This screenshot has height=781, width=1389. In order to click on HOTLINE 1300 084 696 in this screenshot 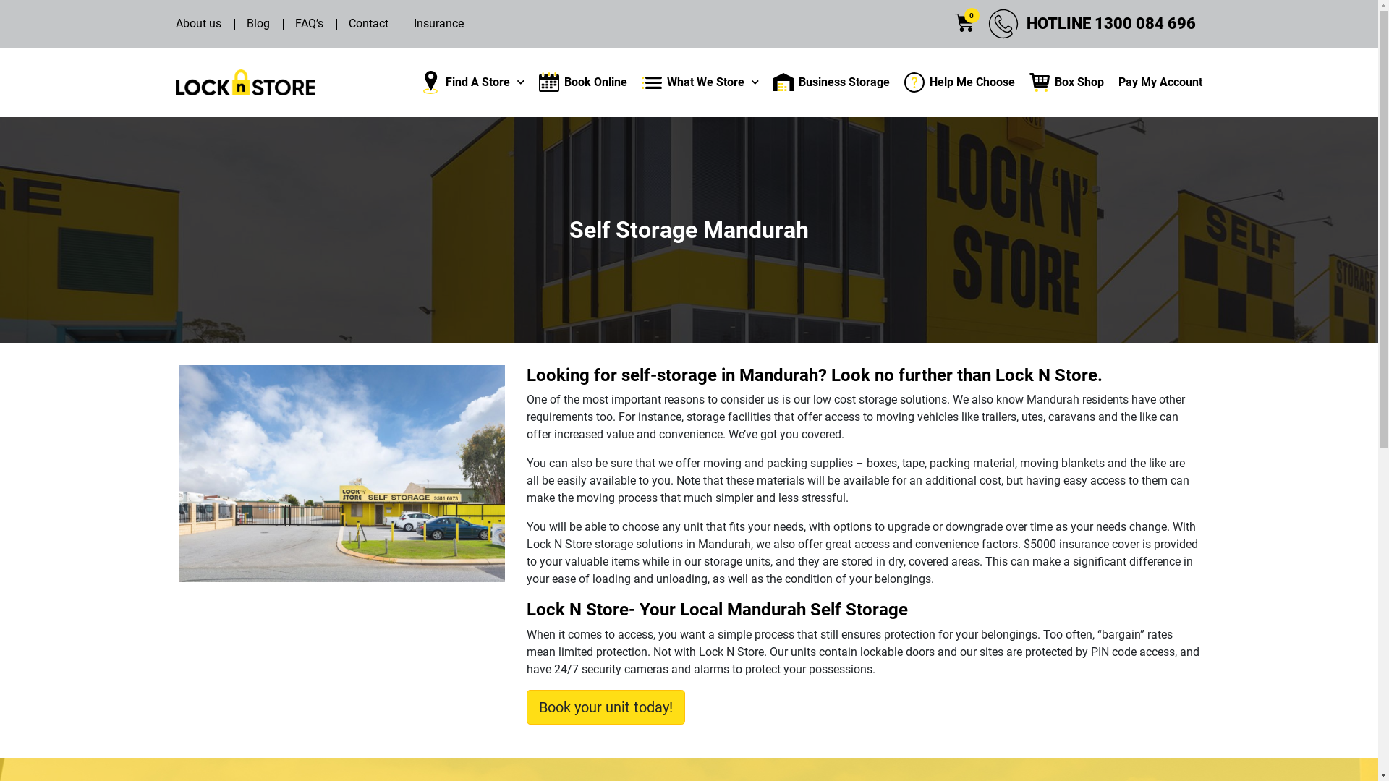, I will do `click(1111, 23)`.